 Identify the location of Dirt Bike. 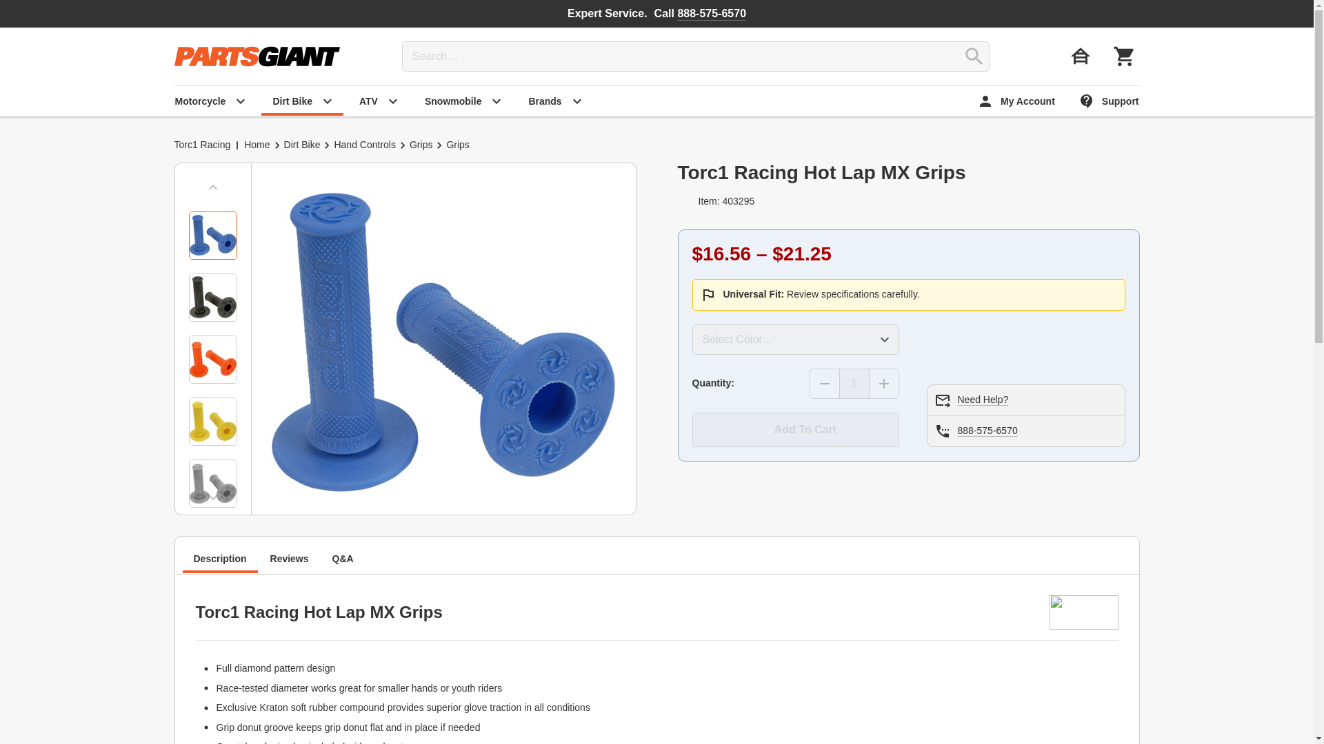
(302, 101).